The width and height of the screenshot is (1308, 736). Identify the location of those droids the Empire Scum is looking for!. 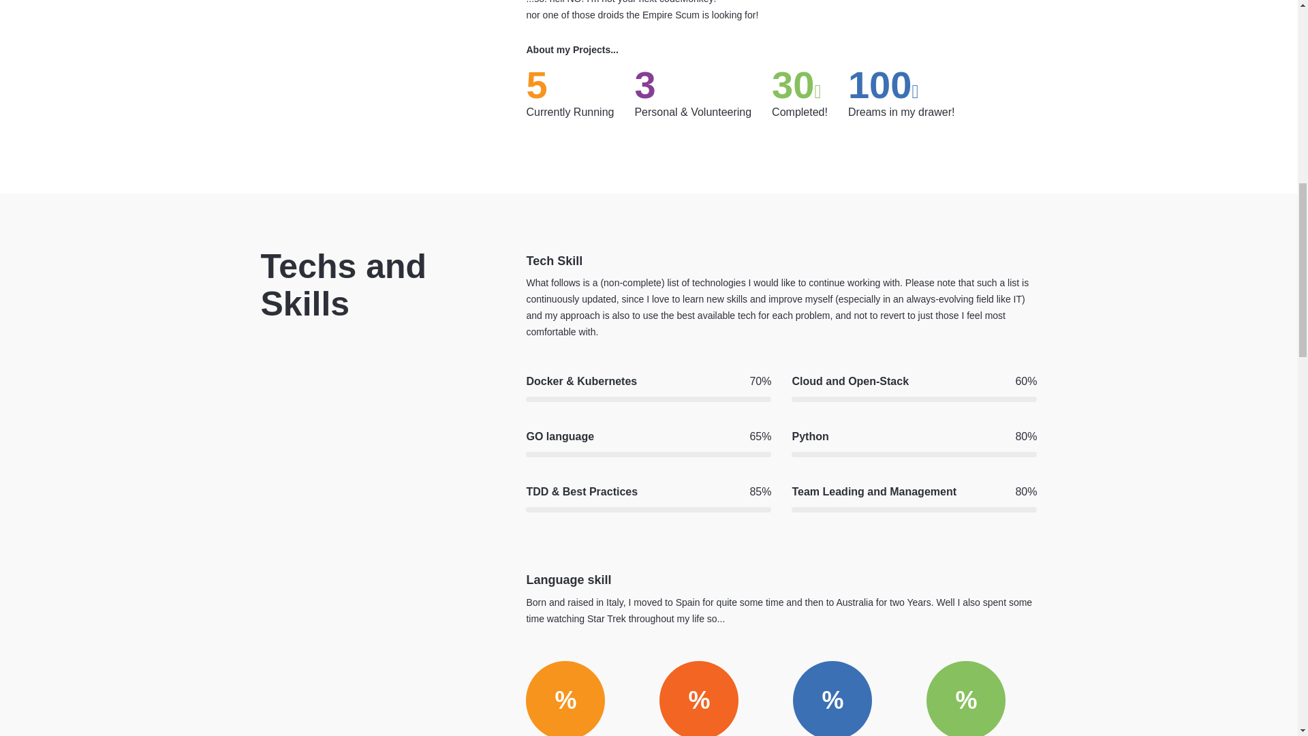
(665, 15).